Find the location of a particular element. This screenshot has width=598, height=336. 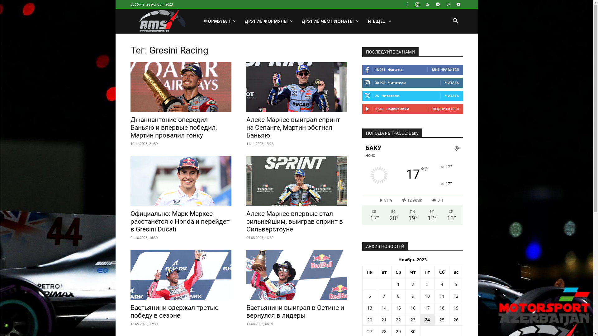

17 is located at coordinates (427, 308).